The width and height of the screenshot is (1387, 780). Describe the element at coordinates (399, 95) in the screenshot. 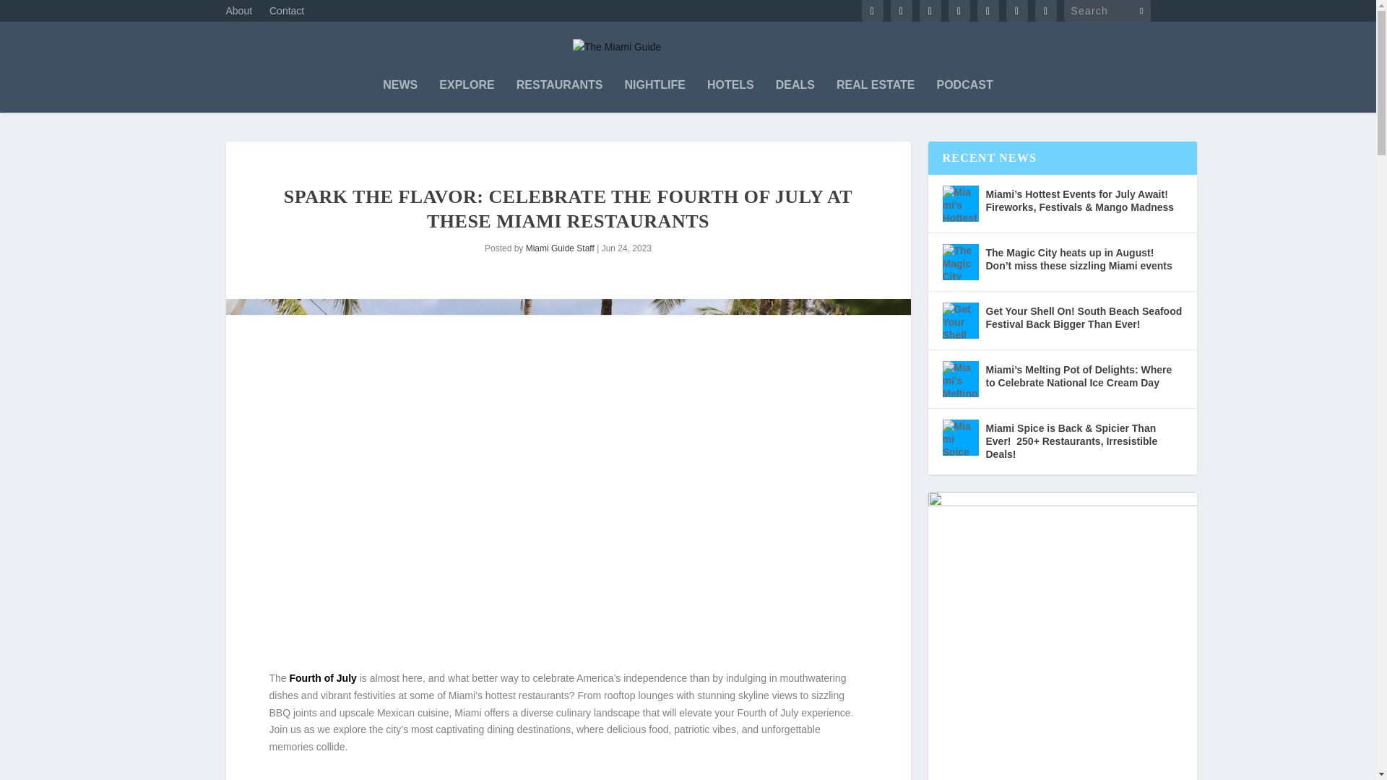

I see `NEWS` at that location.